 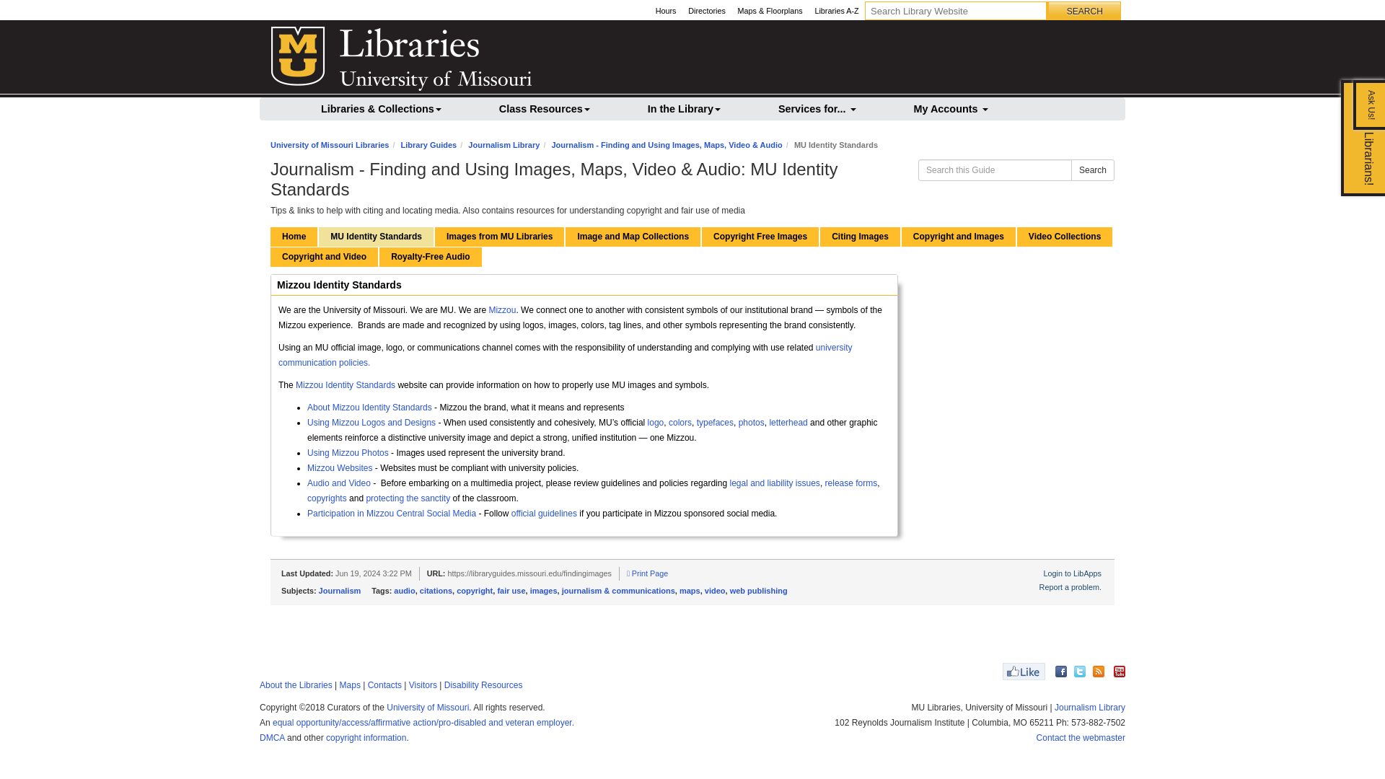 I want to click on Libraries A-Z, so click(x=837, y=12).